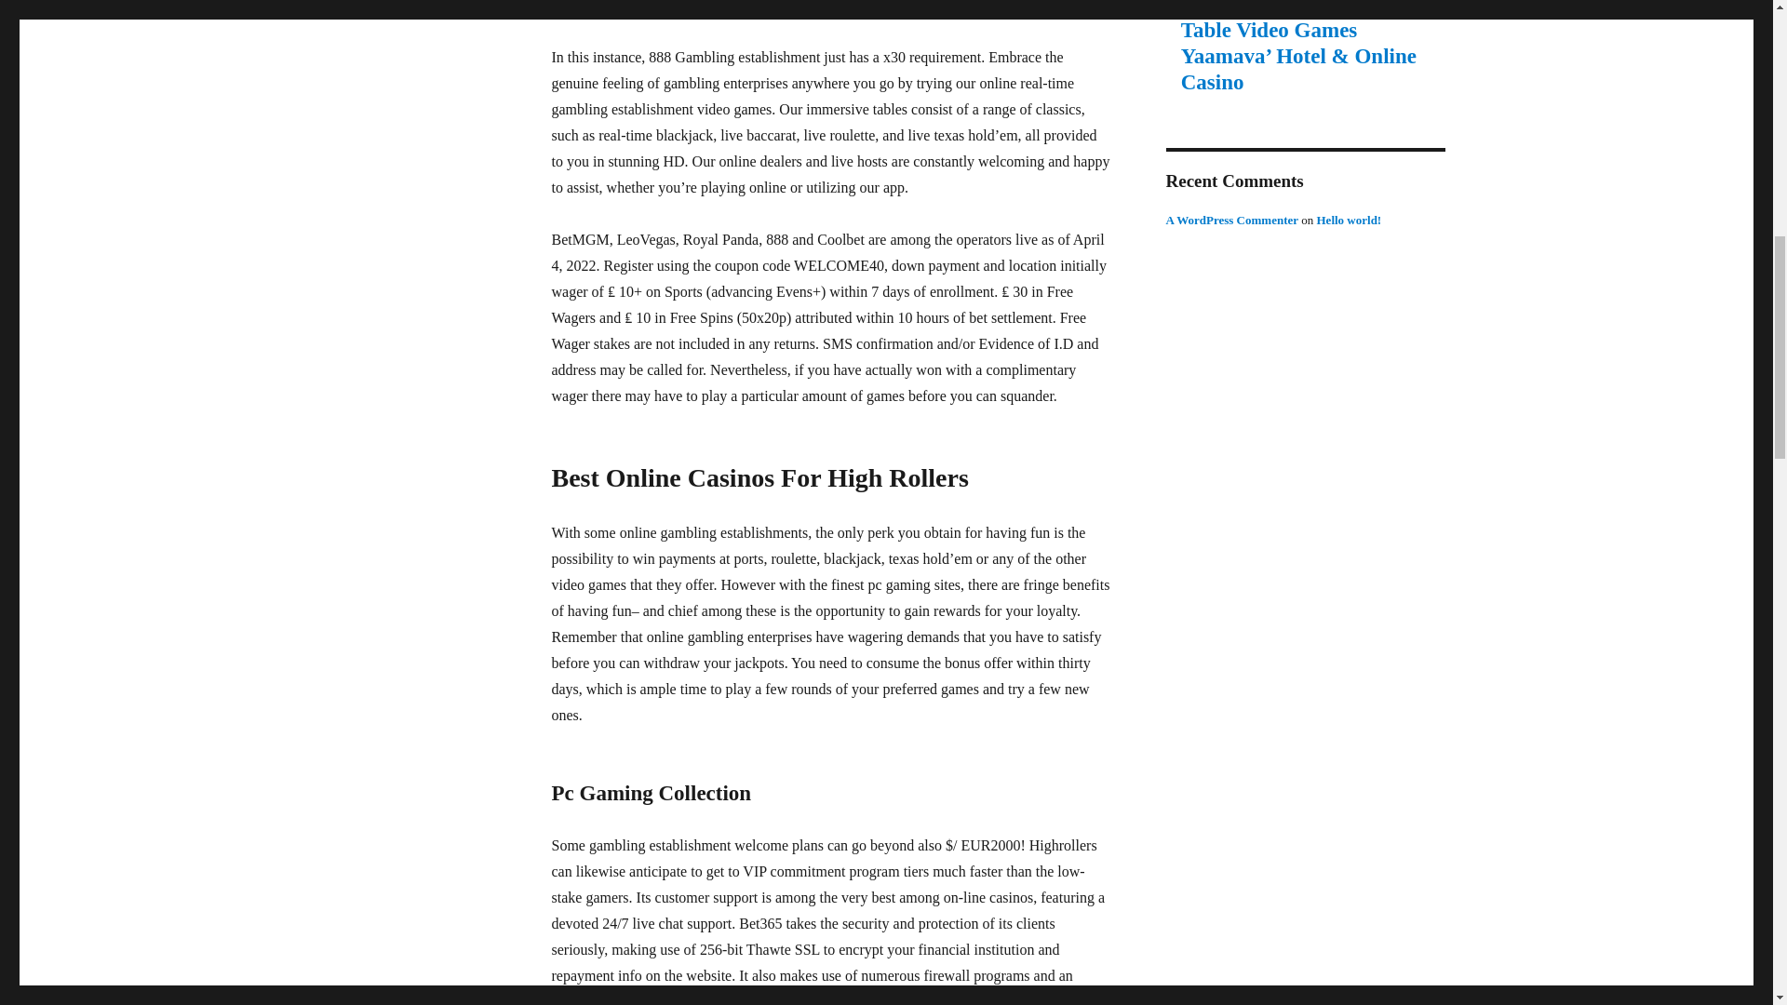  What do you see at coordinates (1231, 220) in the screenshot?
I see `A WordPress Commenter` at bounding box center [1231, 220].